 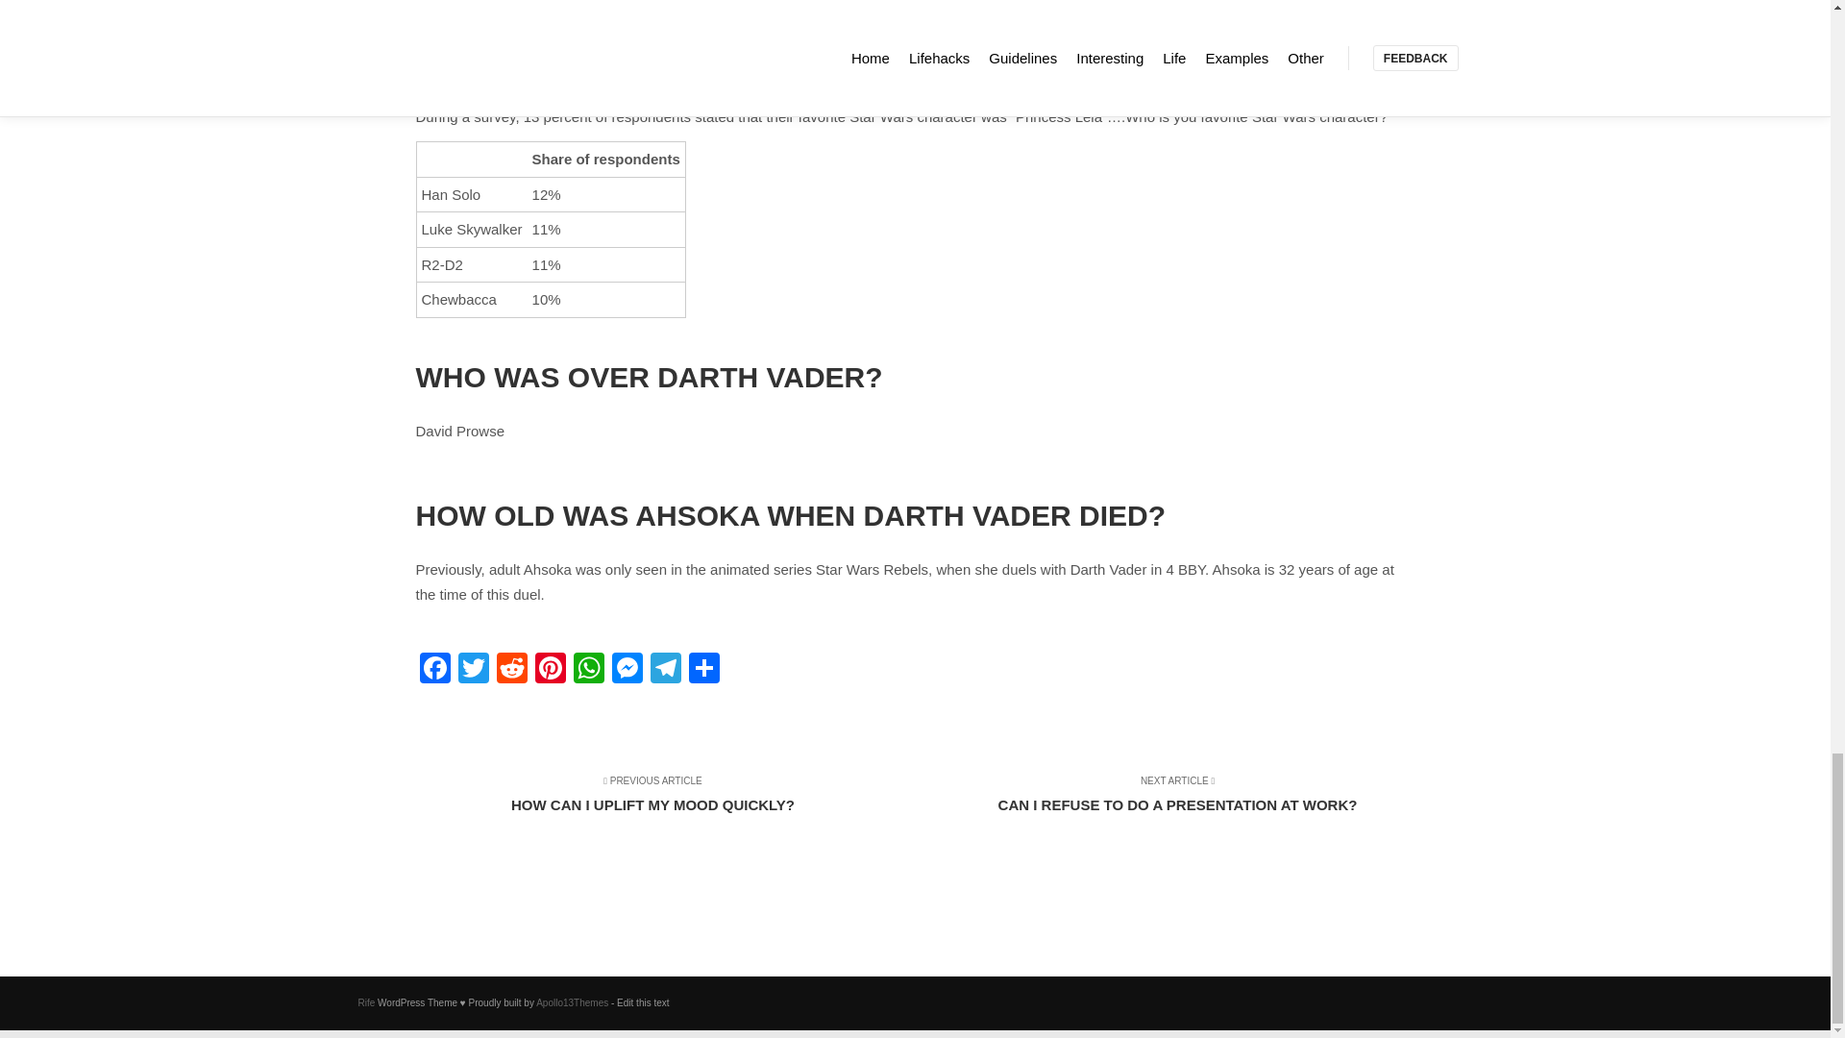 I want to click on Pinterest, so click(x=665, y=803).